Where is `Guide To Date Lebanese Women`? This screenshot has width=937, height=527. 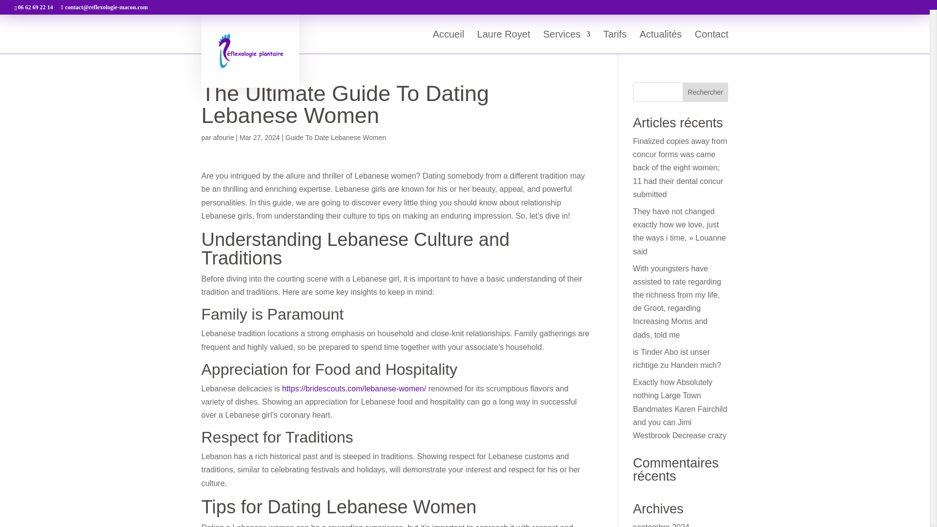 Guide To Date Lebanese Women is located at coordinates (336, 138).